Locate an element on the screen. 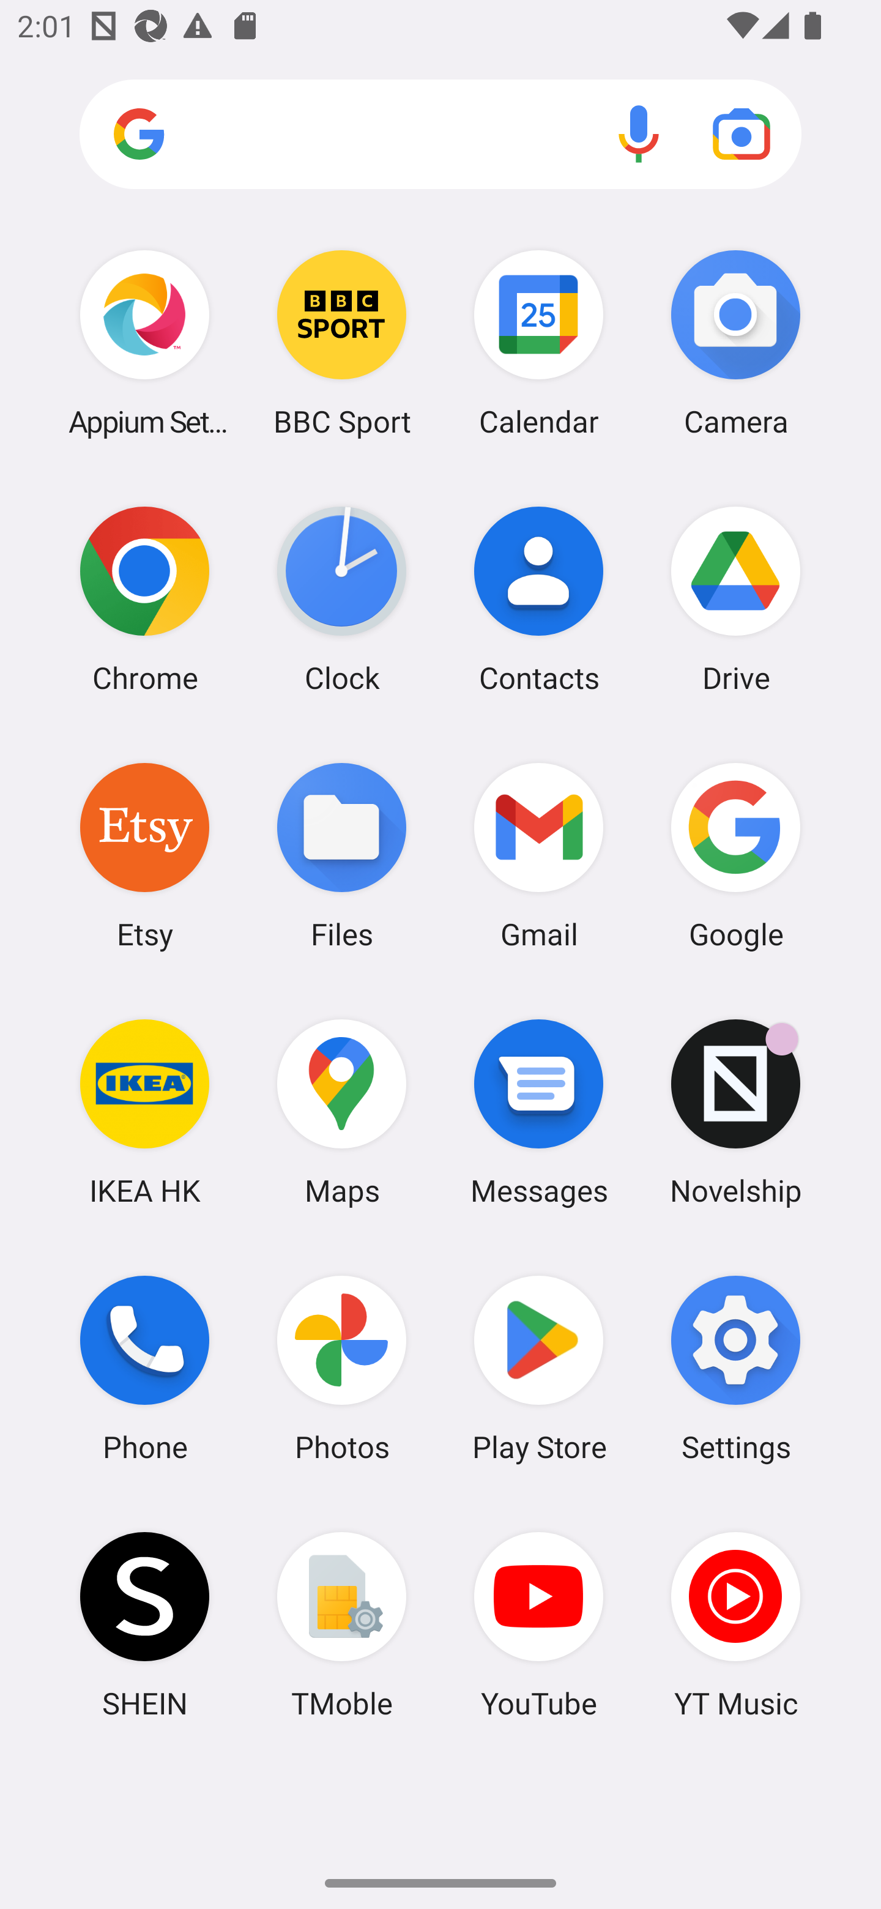  Photos is located at coordinates (341, 1369).